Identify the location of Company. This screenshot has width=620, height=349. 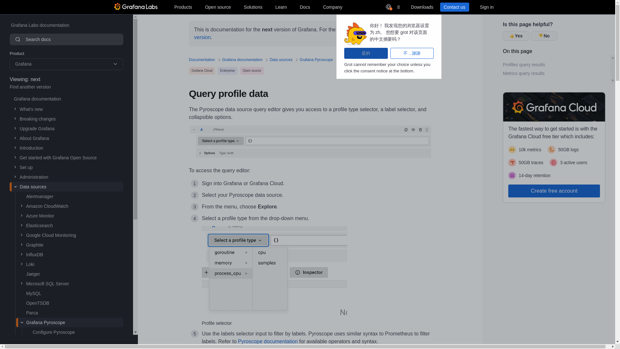
(333, 7).